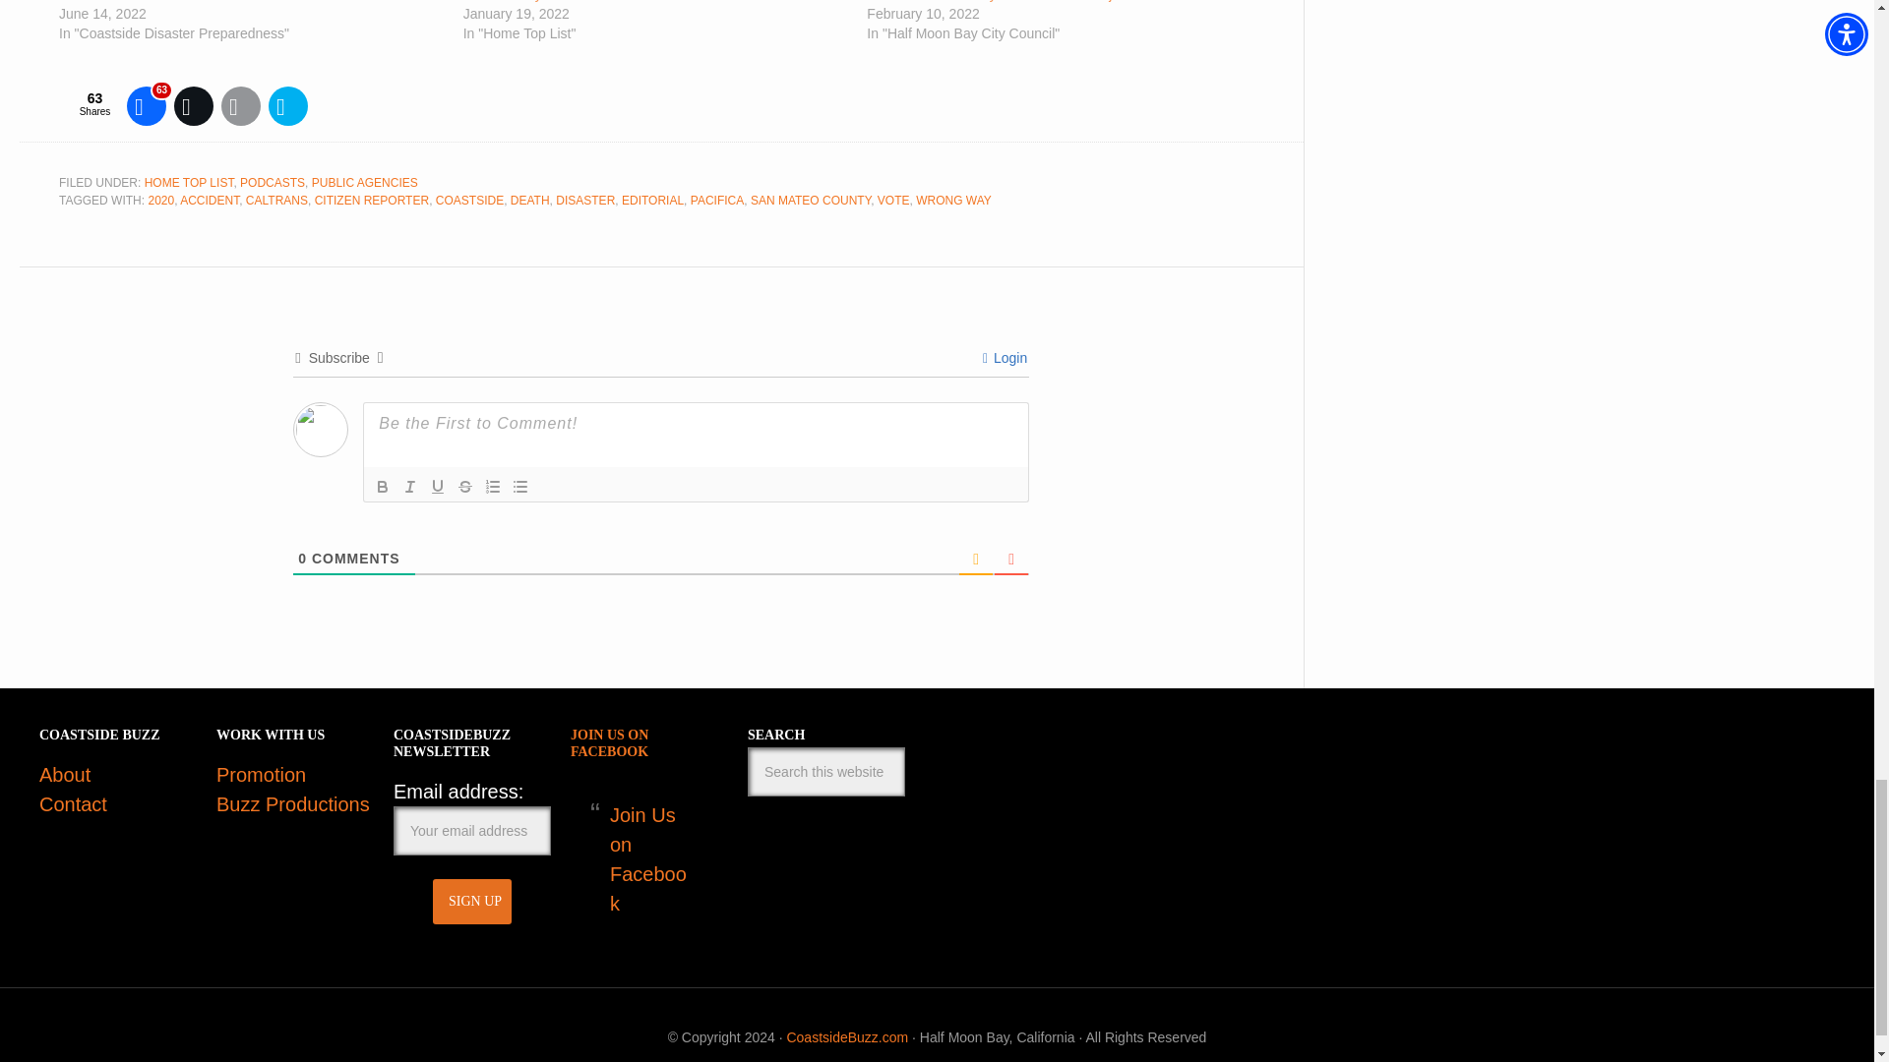 This screenshot has width=1889, height=1062. What do you see at coordinates (472, 901) in the screenshot?
I see `Sign up` at bounding box center [472, 901].